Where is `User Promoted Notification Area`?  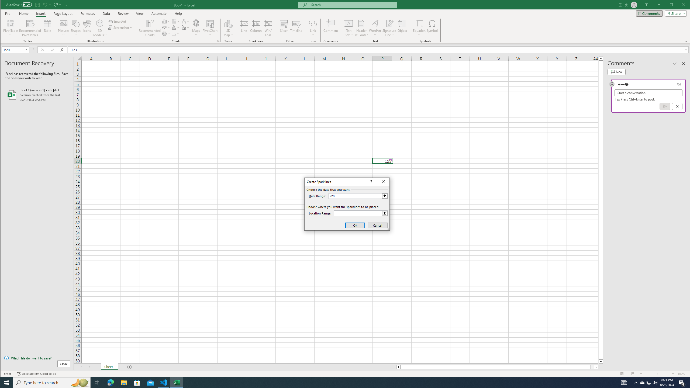 User Promoted Notification Area is located at coordinates (648, 383).